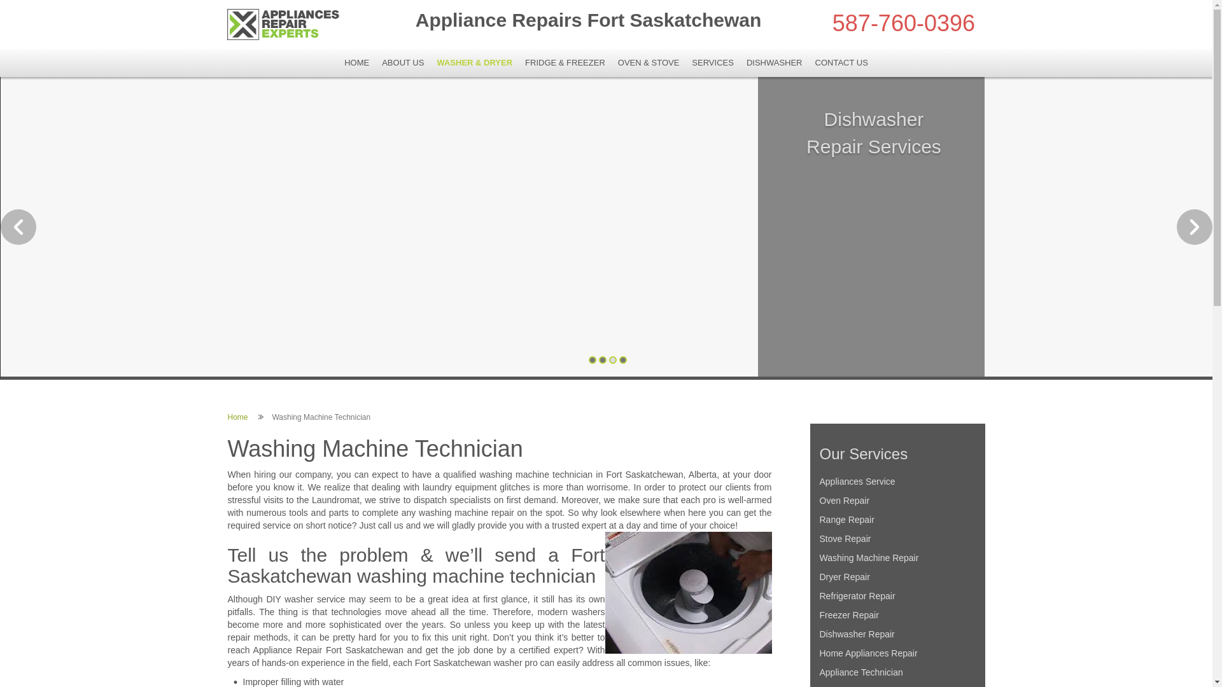 Image resolution: width=1222 pixels, height=687 pixels. What do you see at coordinates (713, 63) in the screenshot?
I see `SERVICES` at bounding box center [713, 63].